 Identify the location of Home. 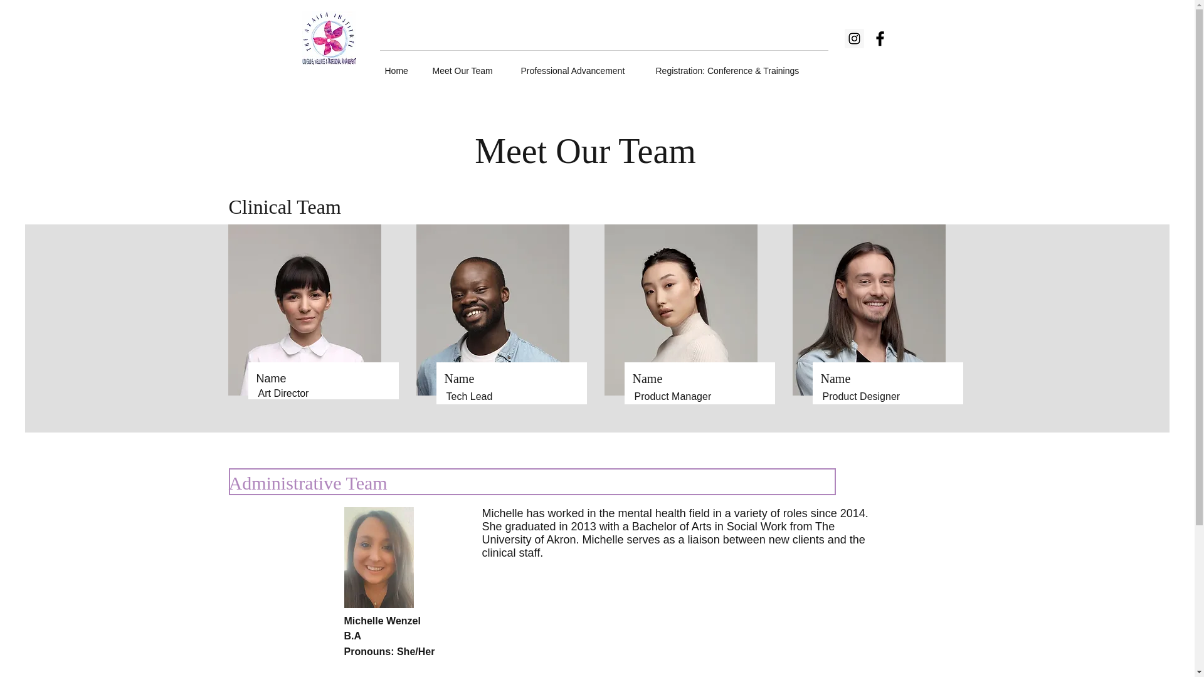
(404, 65).